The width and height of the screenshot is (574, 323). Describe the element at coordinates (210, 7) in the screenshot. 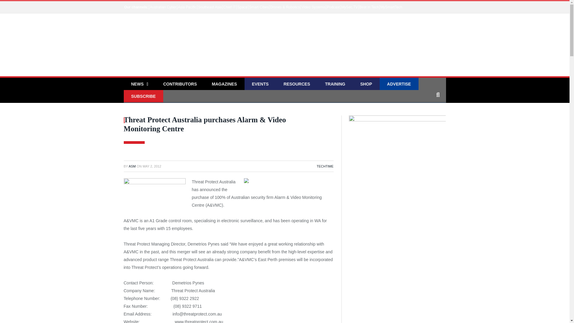

I see `Southeast Asia` at that location.